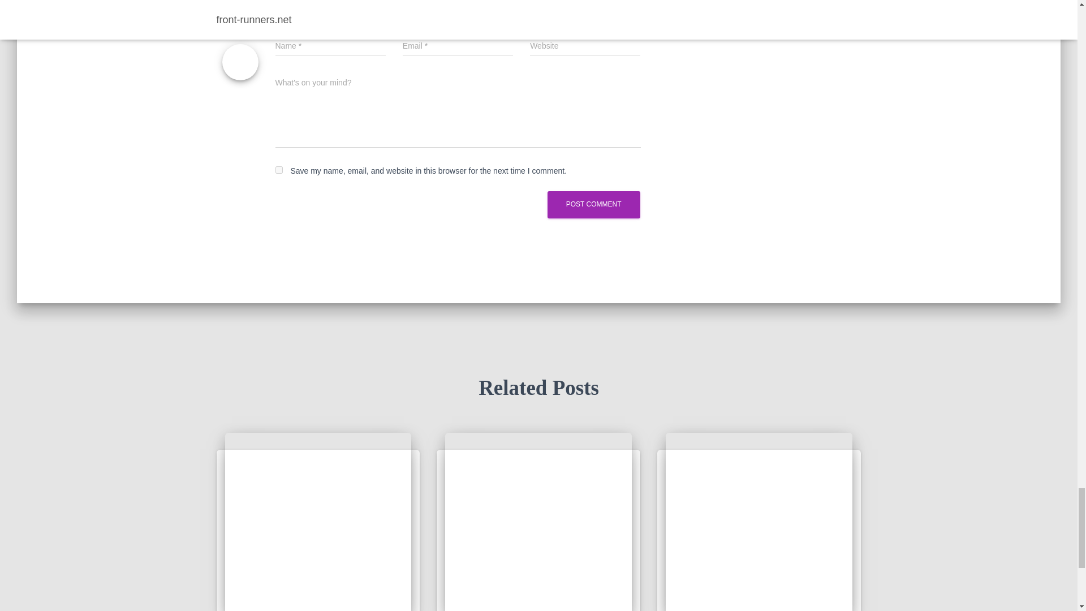 Image resolution: width=1086 pixels, height=611 pixels. I want to click on plymouth gtx car price, so click(318, 522).